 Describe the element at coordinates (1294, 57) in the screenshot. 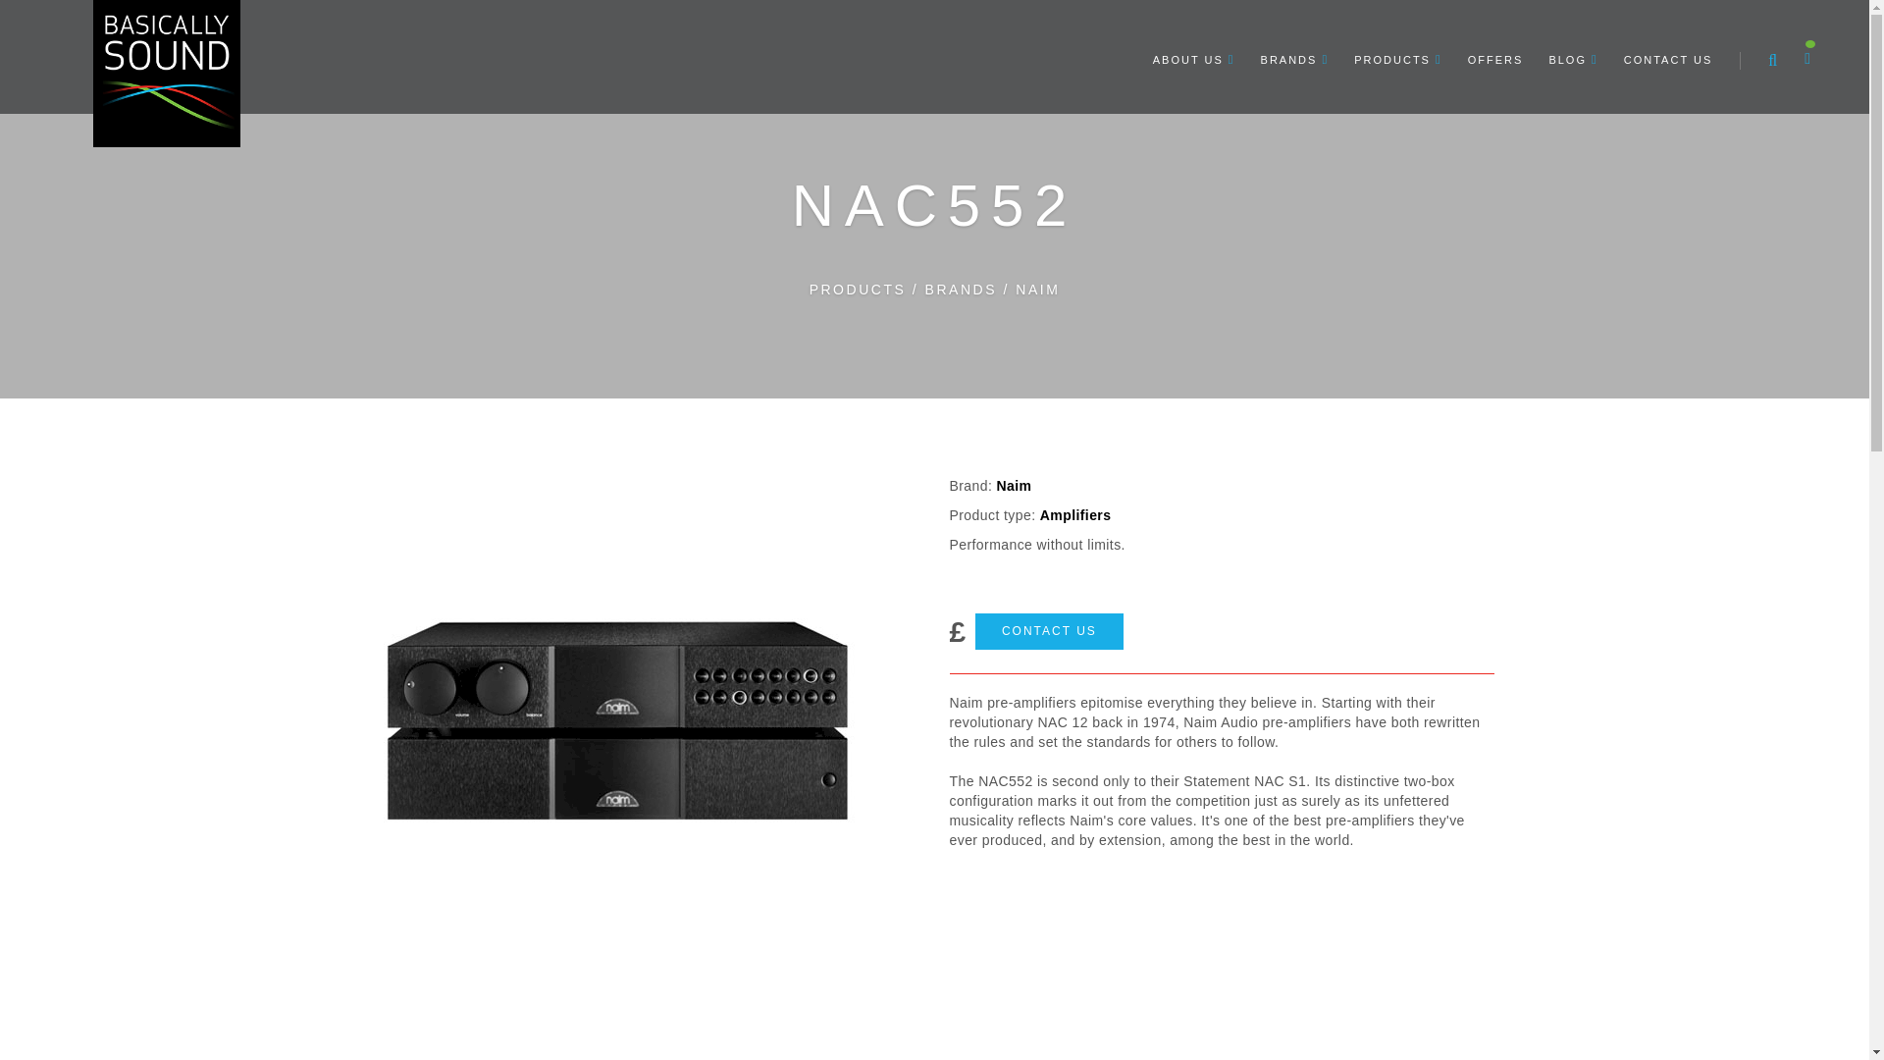

I see `Brands` at that location.